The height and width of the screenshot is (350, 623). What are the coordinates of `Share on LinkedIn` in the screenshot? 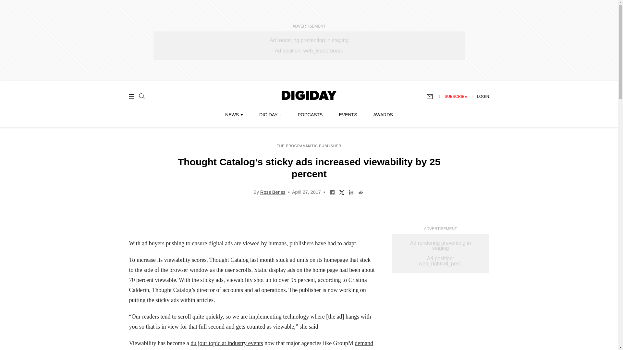 It's located at (351, 192).